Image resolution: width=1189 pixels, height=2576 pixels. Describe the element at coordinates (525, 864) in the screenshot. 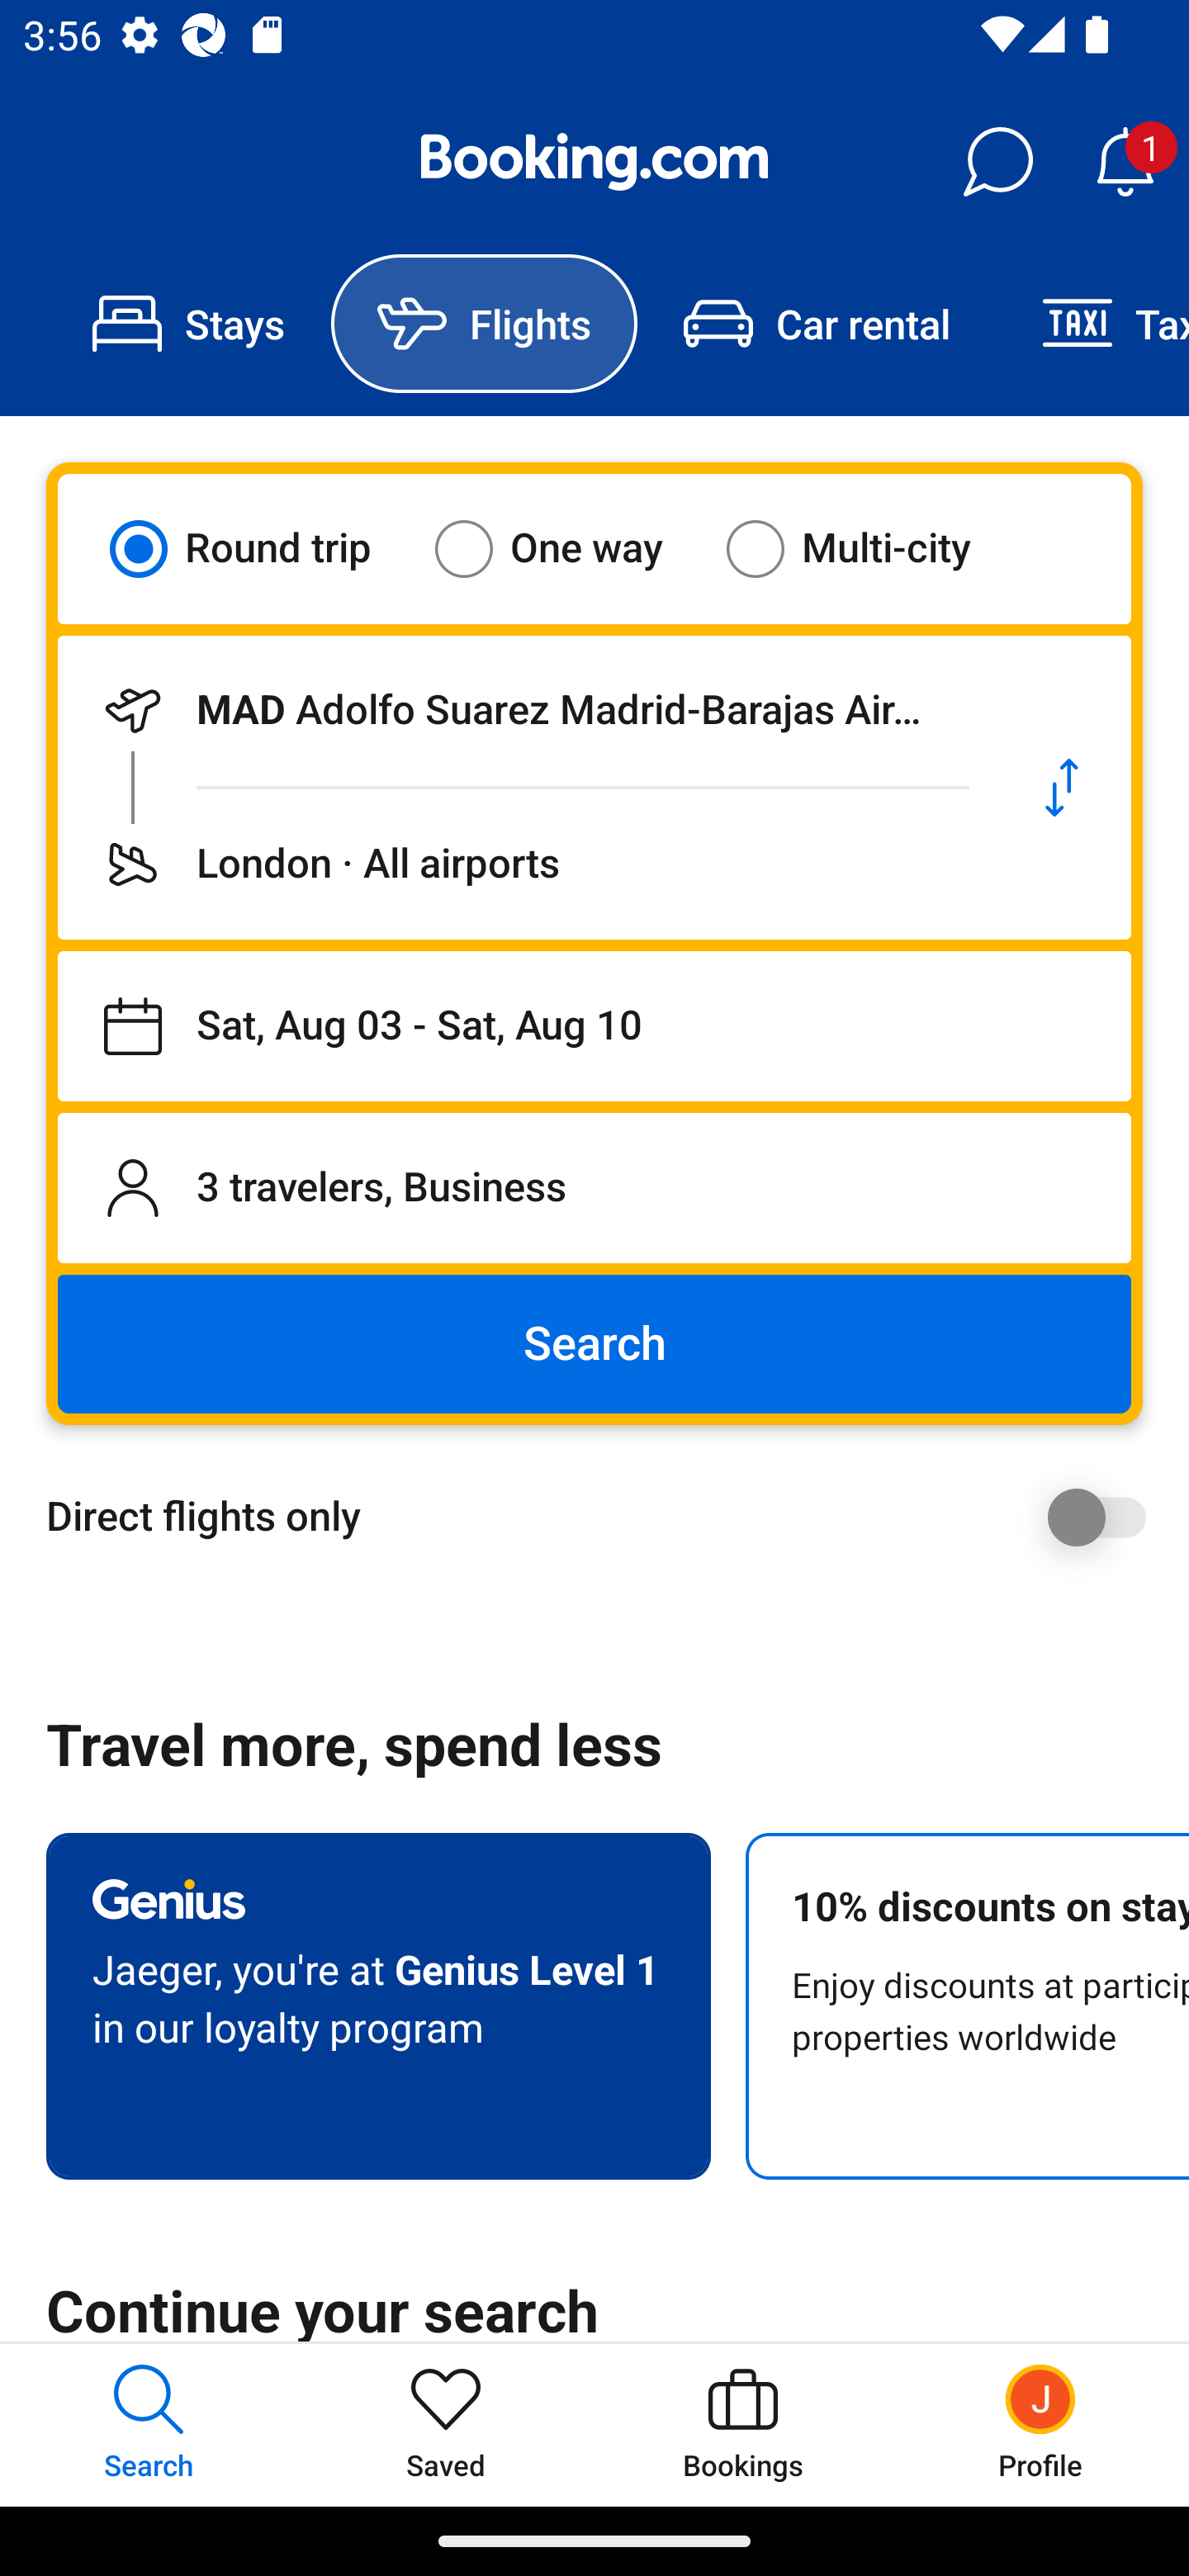

I see `Flying to London · All airports` at that location.